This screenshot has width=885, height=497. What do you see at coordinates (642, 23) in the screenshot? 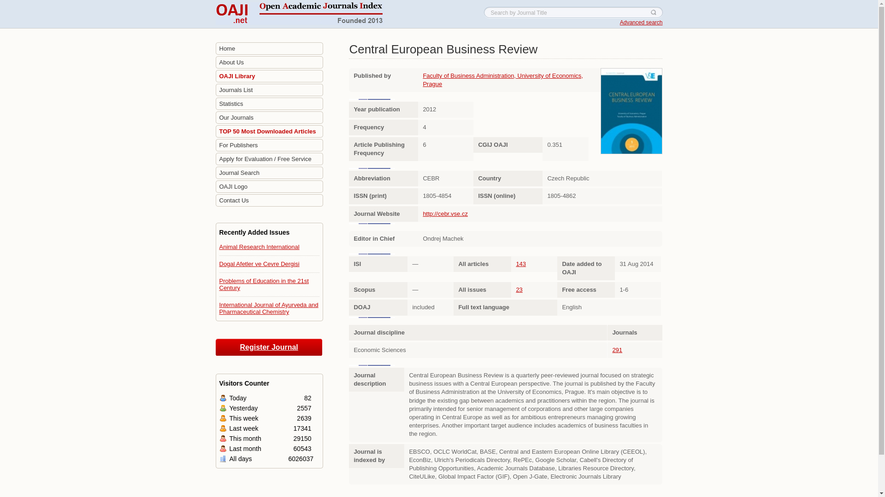
I see `Advanced search` at bounding box center [642, 23].